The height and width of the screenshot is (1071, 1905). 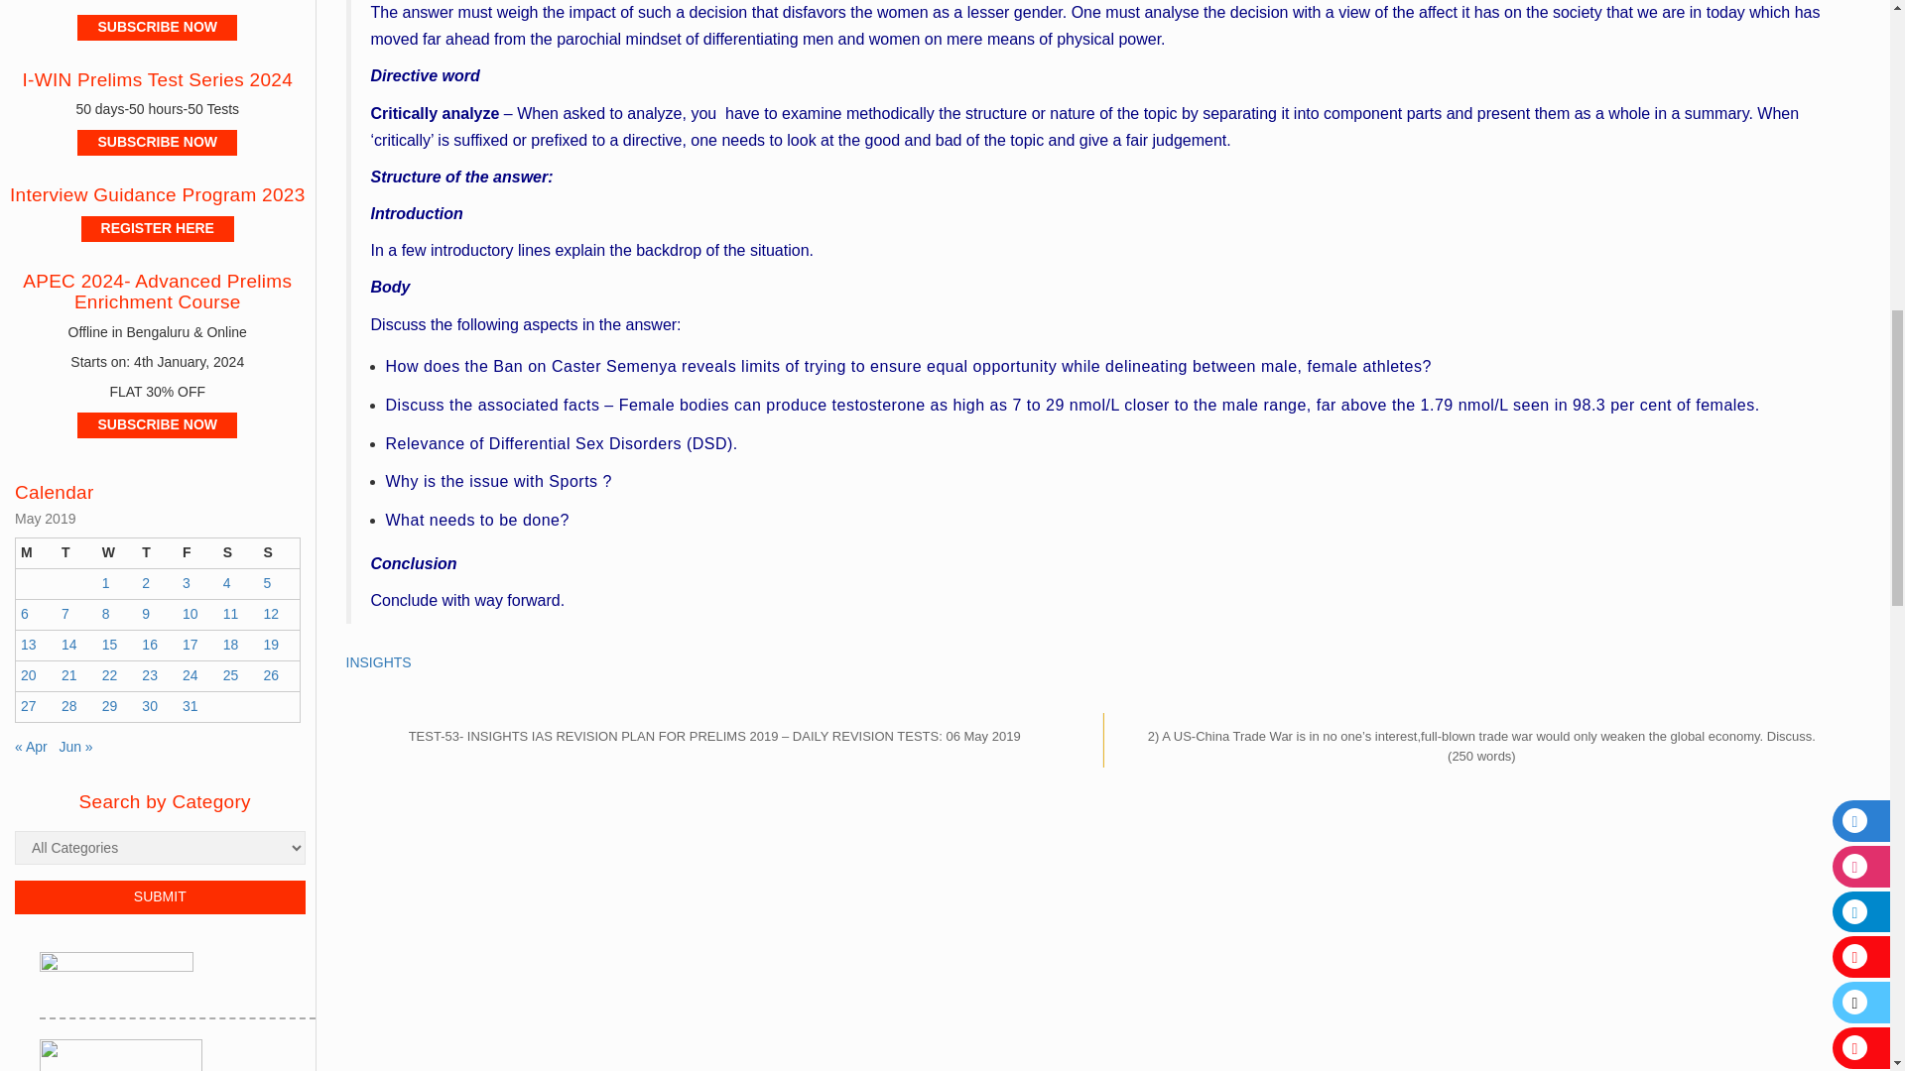 I want to click on Wednesday, so click(x=117, y=553).